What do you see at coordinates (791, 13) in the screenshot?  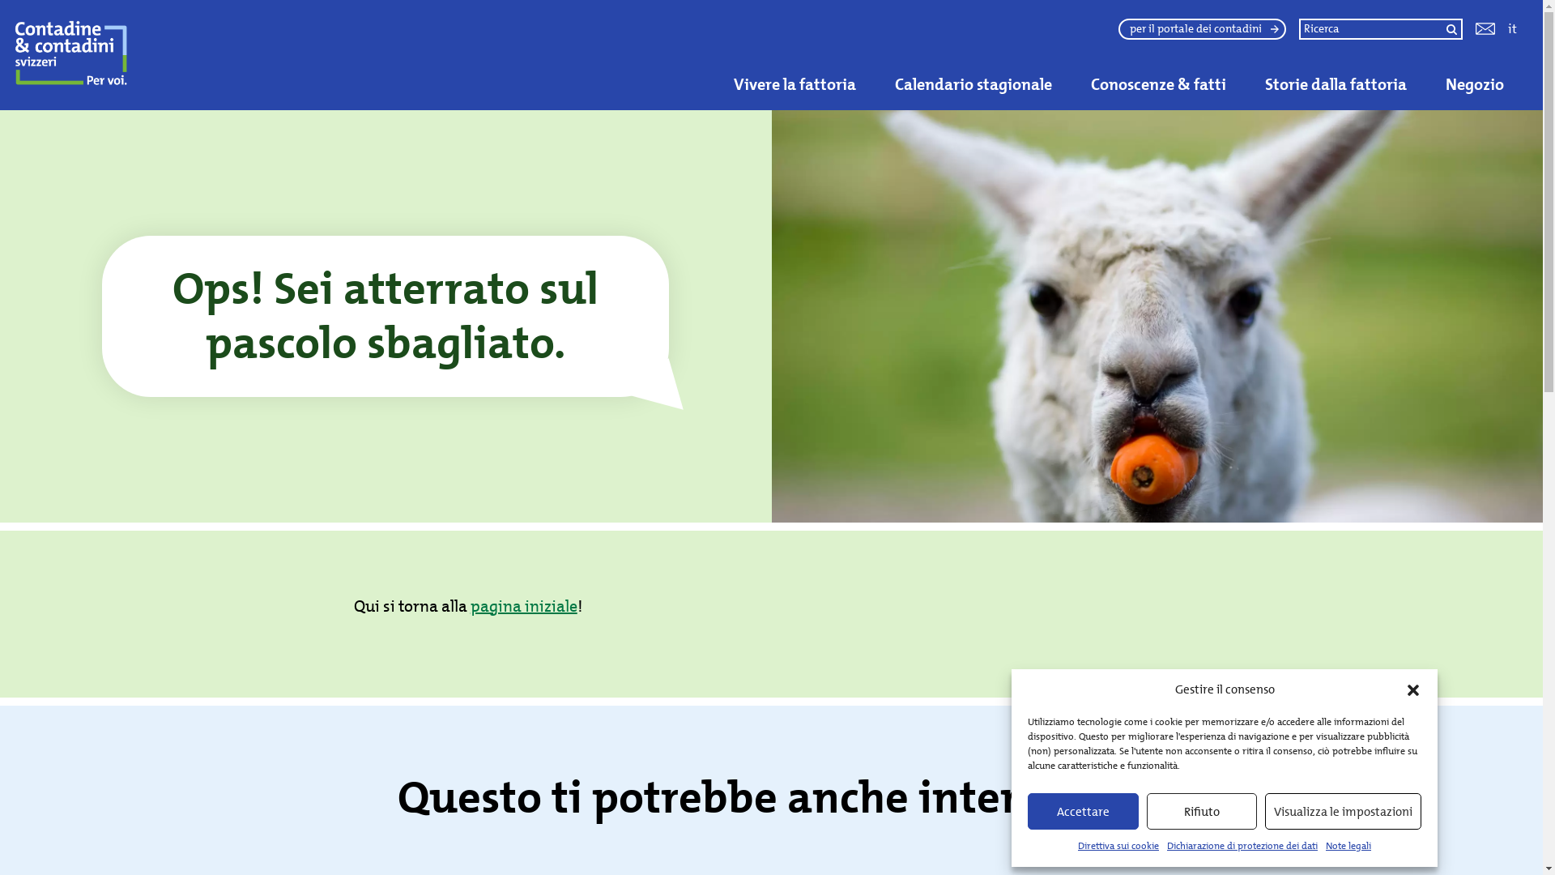 I see `Campicoltura` at bounding box center [791, 13].